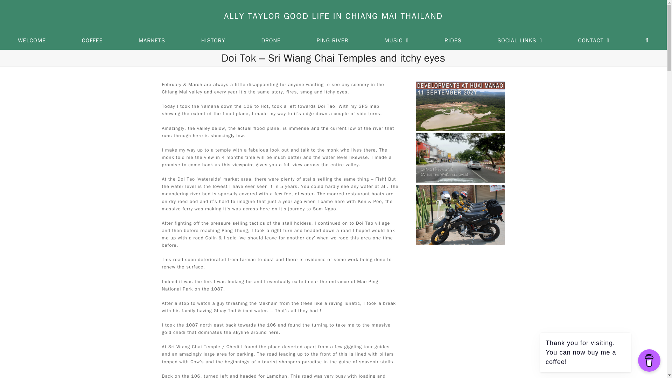 The height and width of the screenshot is (378, 672). What do you see at coordinates (92, 41) in the screenshot?
I see `COFFEE` at bounding box center [92, 41].